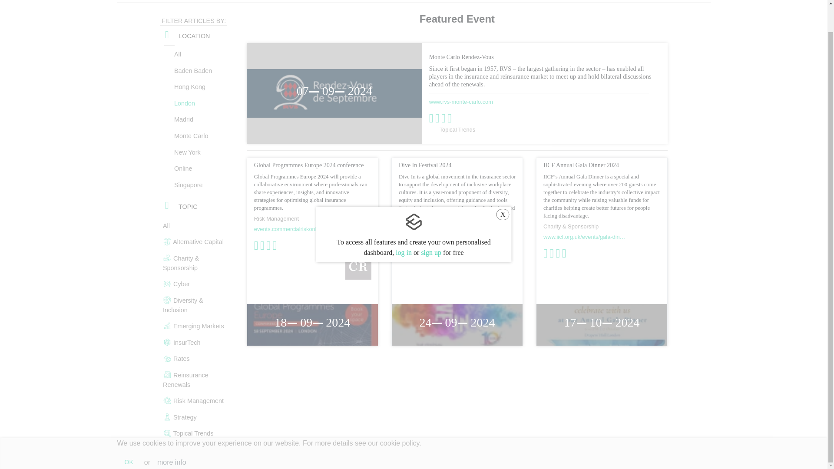 The image size is (834, 469). I want to click on Monte Carlo, so click(192, 136).